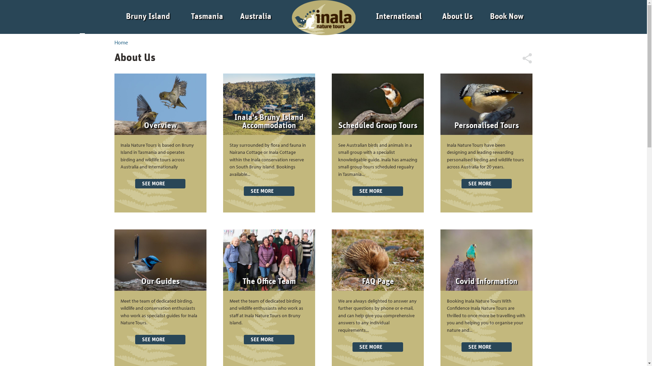 The height and width of the screenshot is (366, 652). Describe the element at coordinates (39, 22) in the screenshot. I see `Bruny Island` at that location.